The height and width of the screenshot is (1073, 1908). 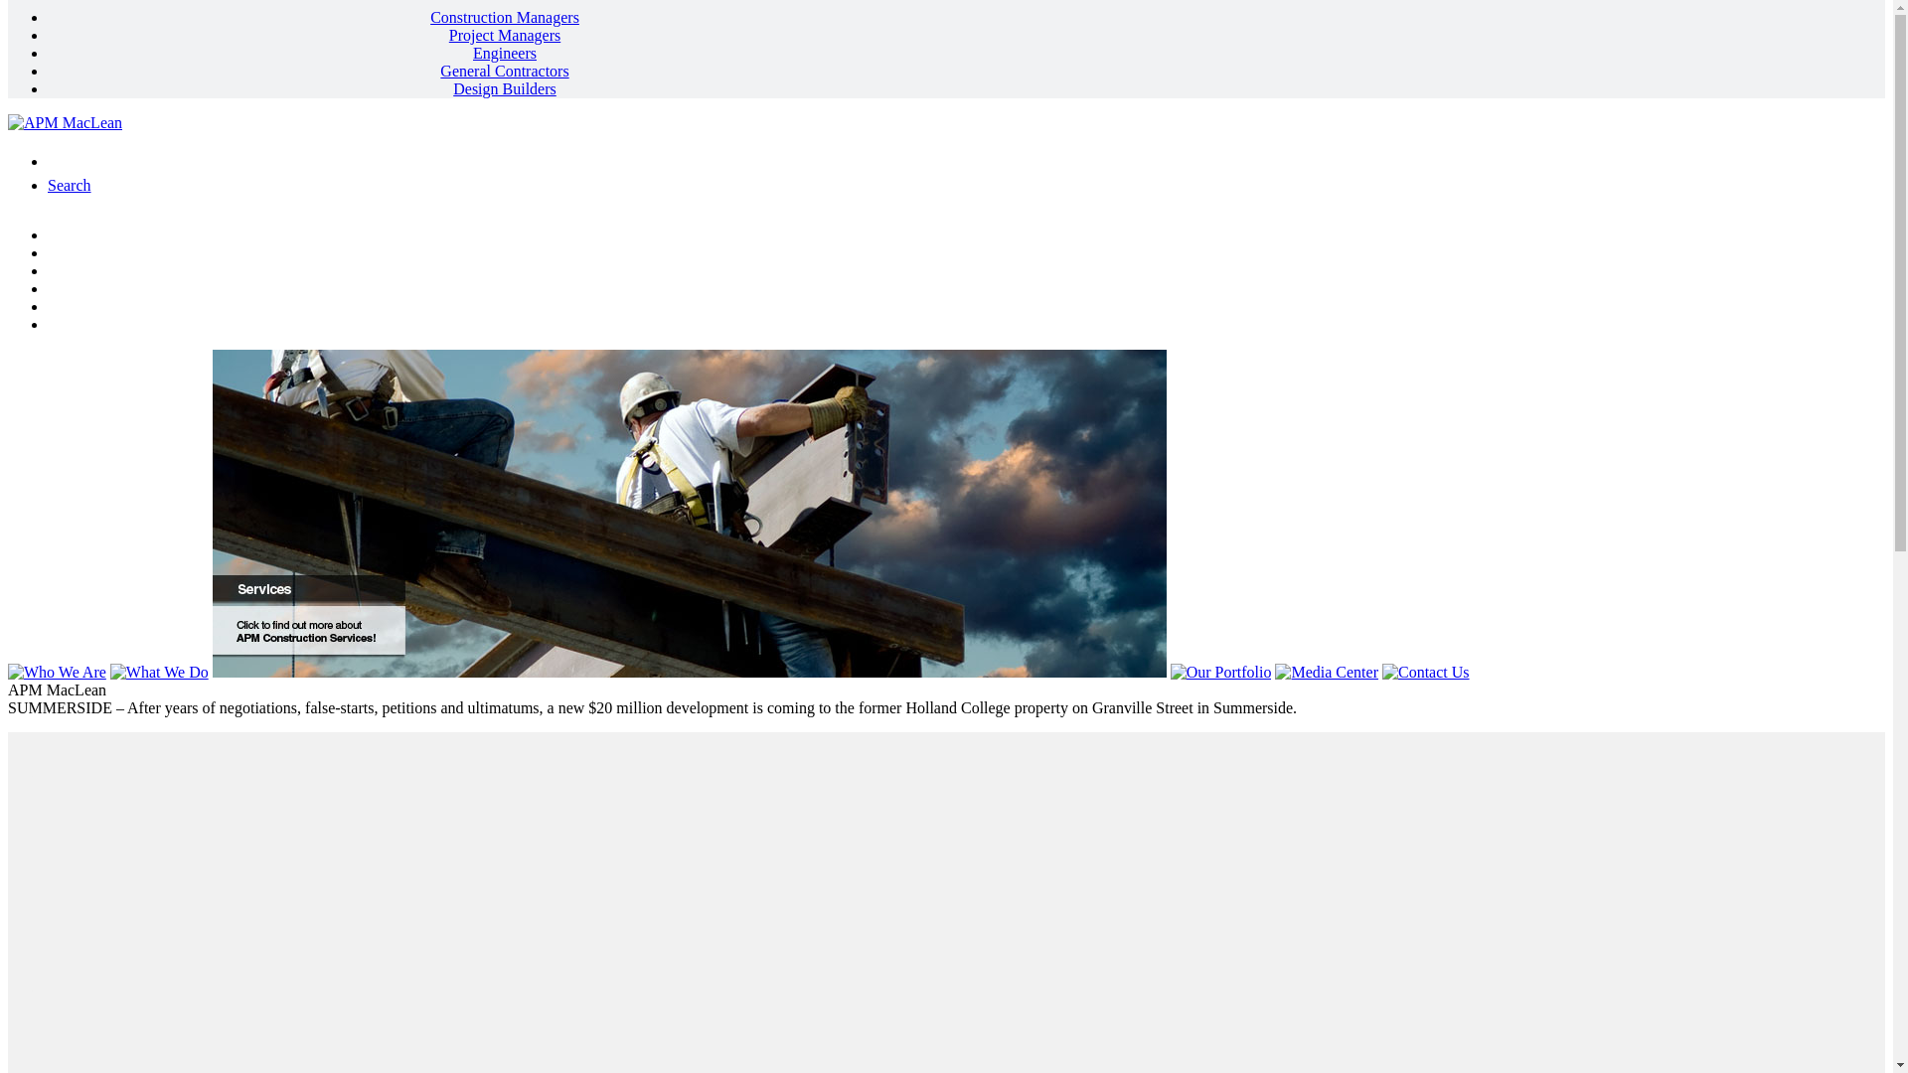 I want to click on Project Managers, so click(x=505, y=36).